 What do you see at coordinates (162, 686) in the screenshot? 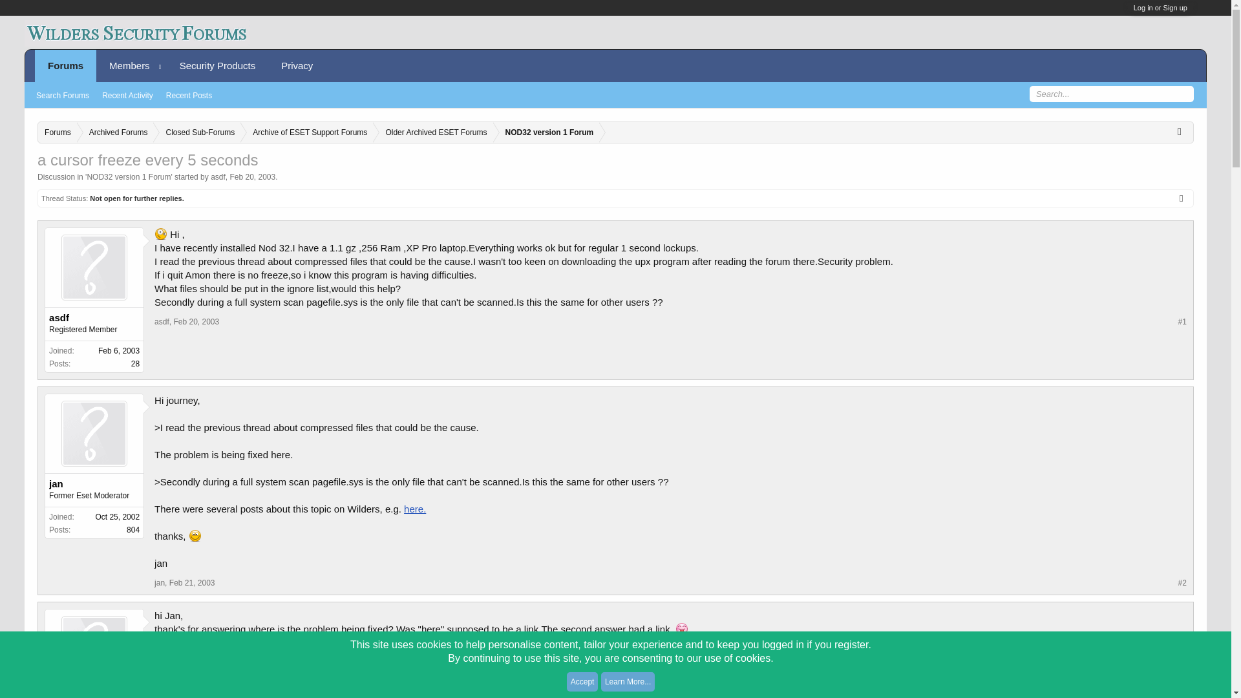
I see `asdf` at bounding box center [162, 686].